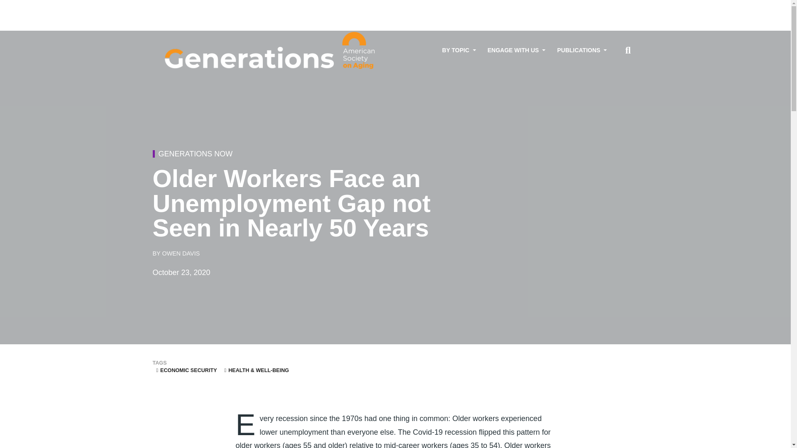 The height and width of the screenshot is (448, 797). Describe the element at coordinates (625, 7) in the screenshot. I see `Login` at that location.